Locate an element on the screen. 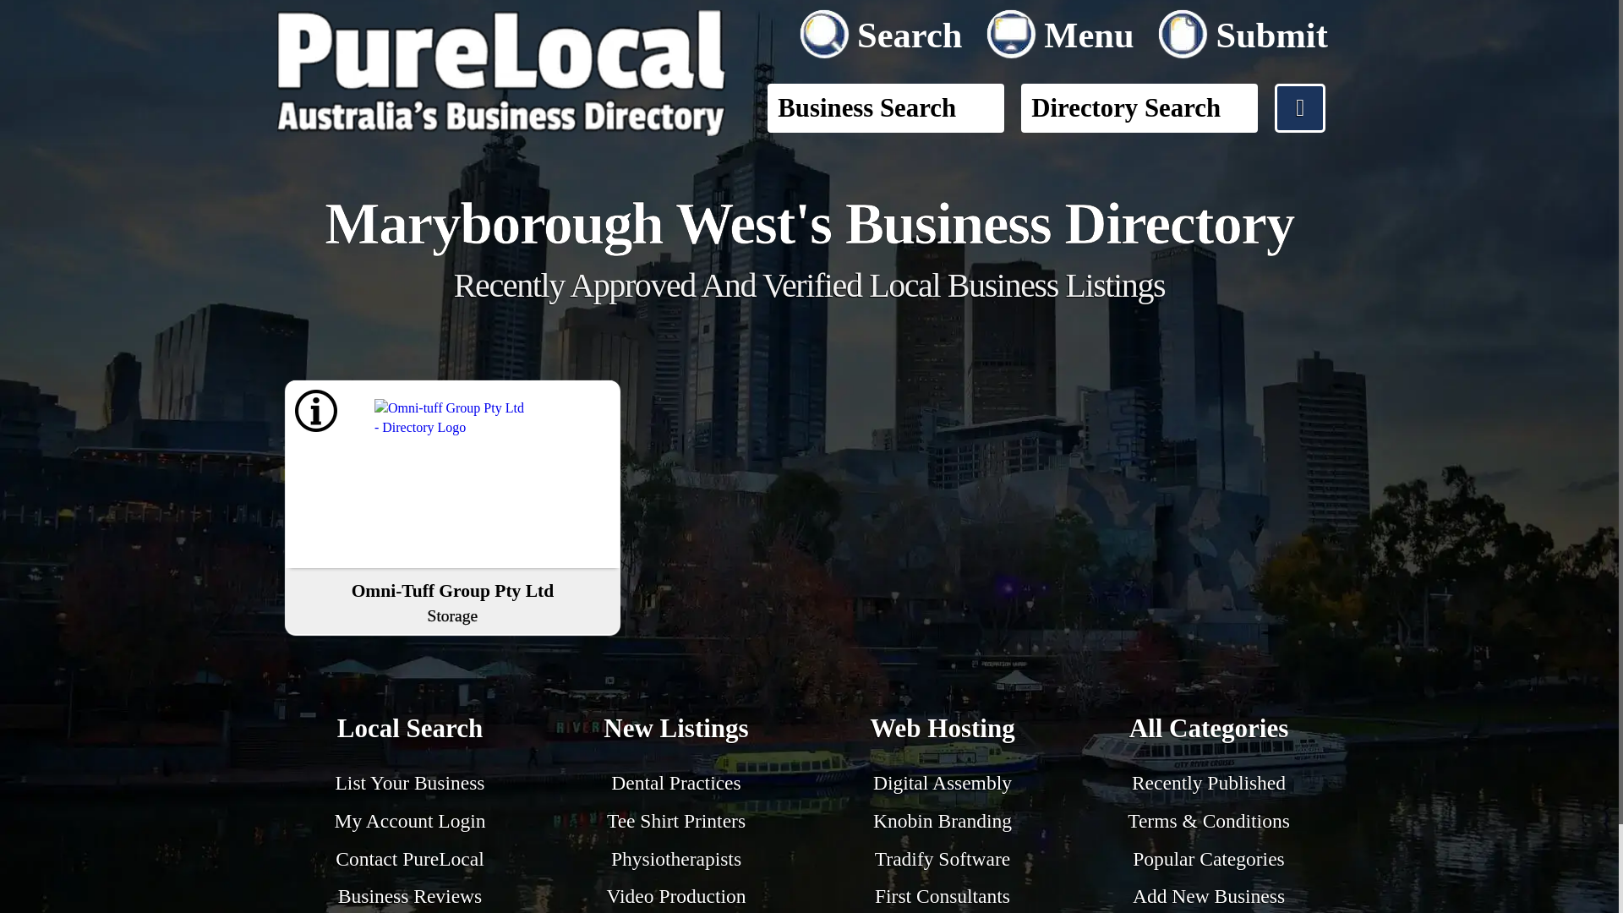 Image resolution: width=1623 pixels, height=913 pixels. Local Search is located at coordinates (1209, 896).